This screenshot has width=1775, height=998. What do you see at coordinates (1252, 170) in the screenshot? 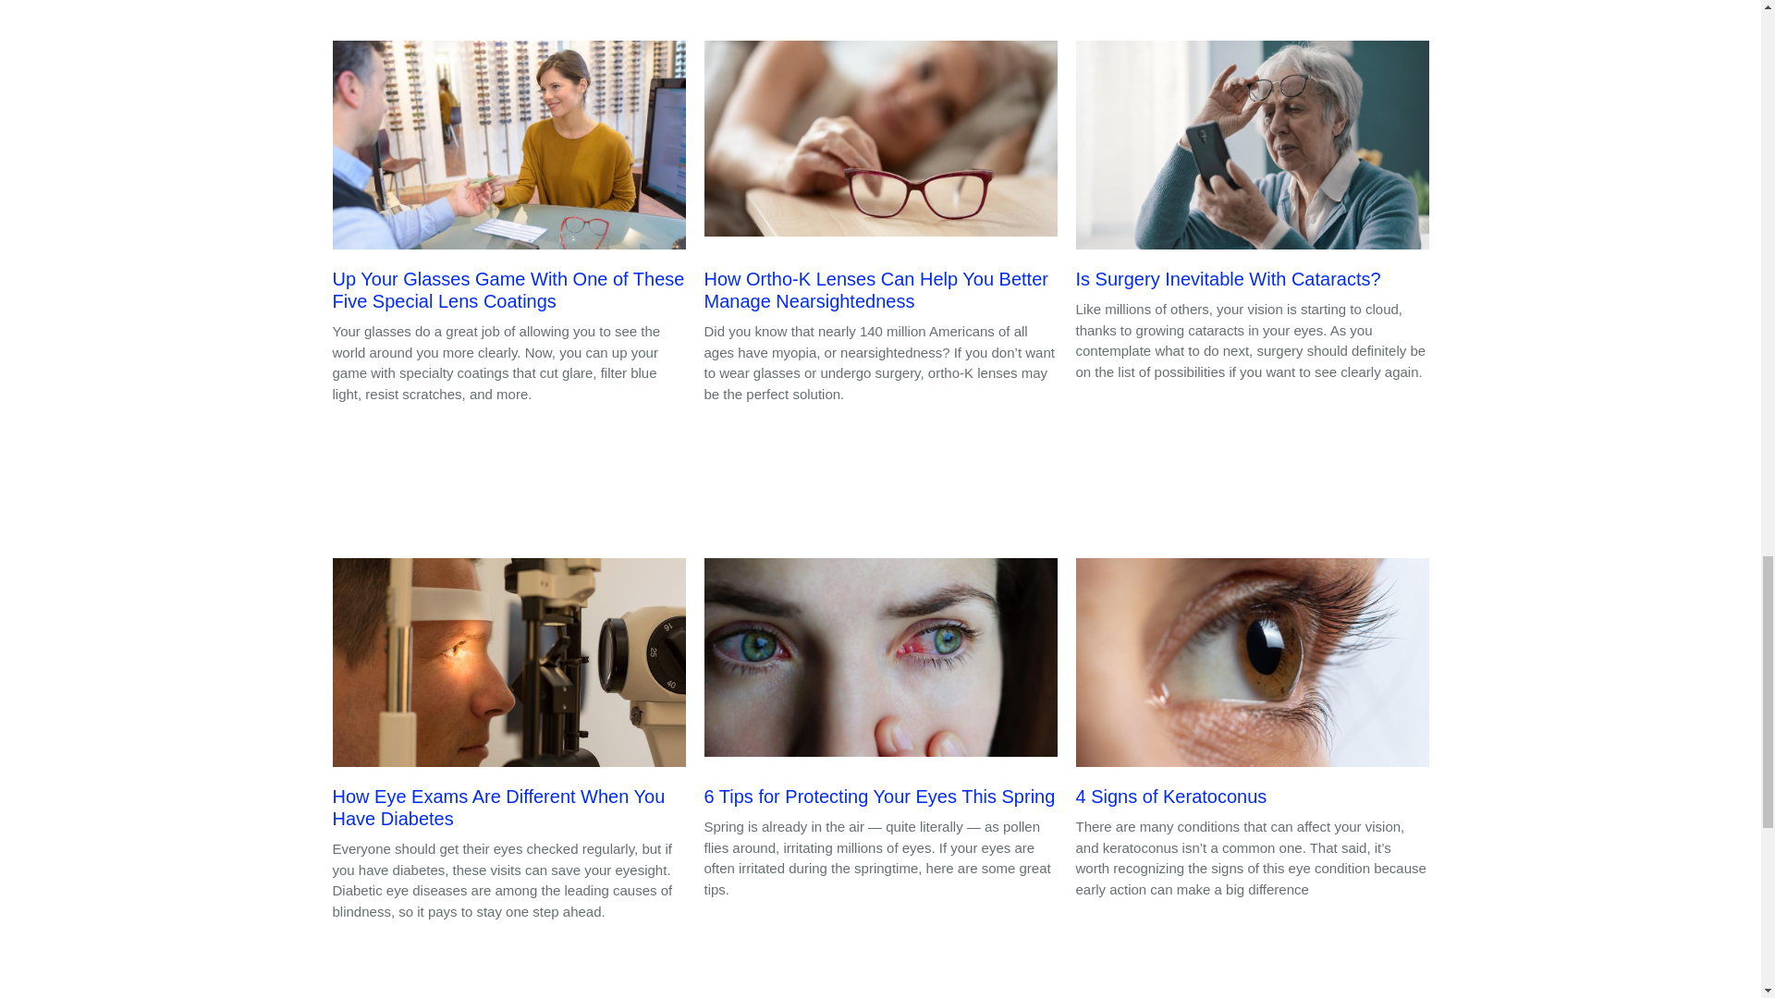
I see `Is Surgery Inevitable With Cataracts?` at bounding box center [1252, 170].